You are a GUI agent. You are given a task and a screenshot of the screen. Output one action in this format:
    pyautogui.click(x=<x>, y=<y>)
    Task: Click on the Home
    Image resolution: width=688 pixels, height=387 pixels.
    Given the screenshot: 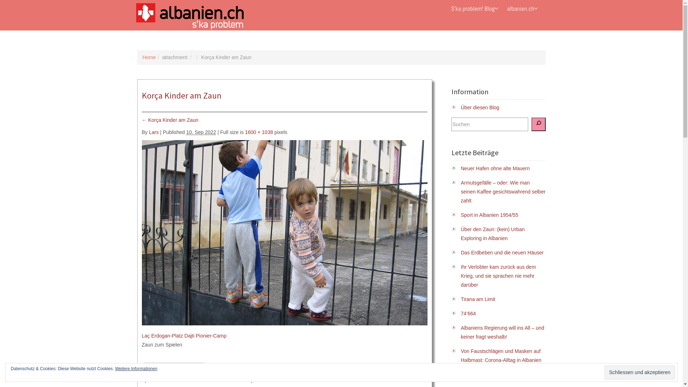 What is the action you would take?
    pyautogui.click(x=149, y=57)
    